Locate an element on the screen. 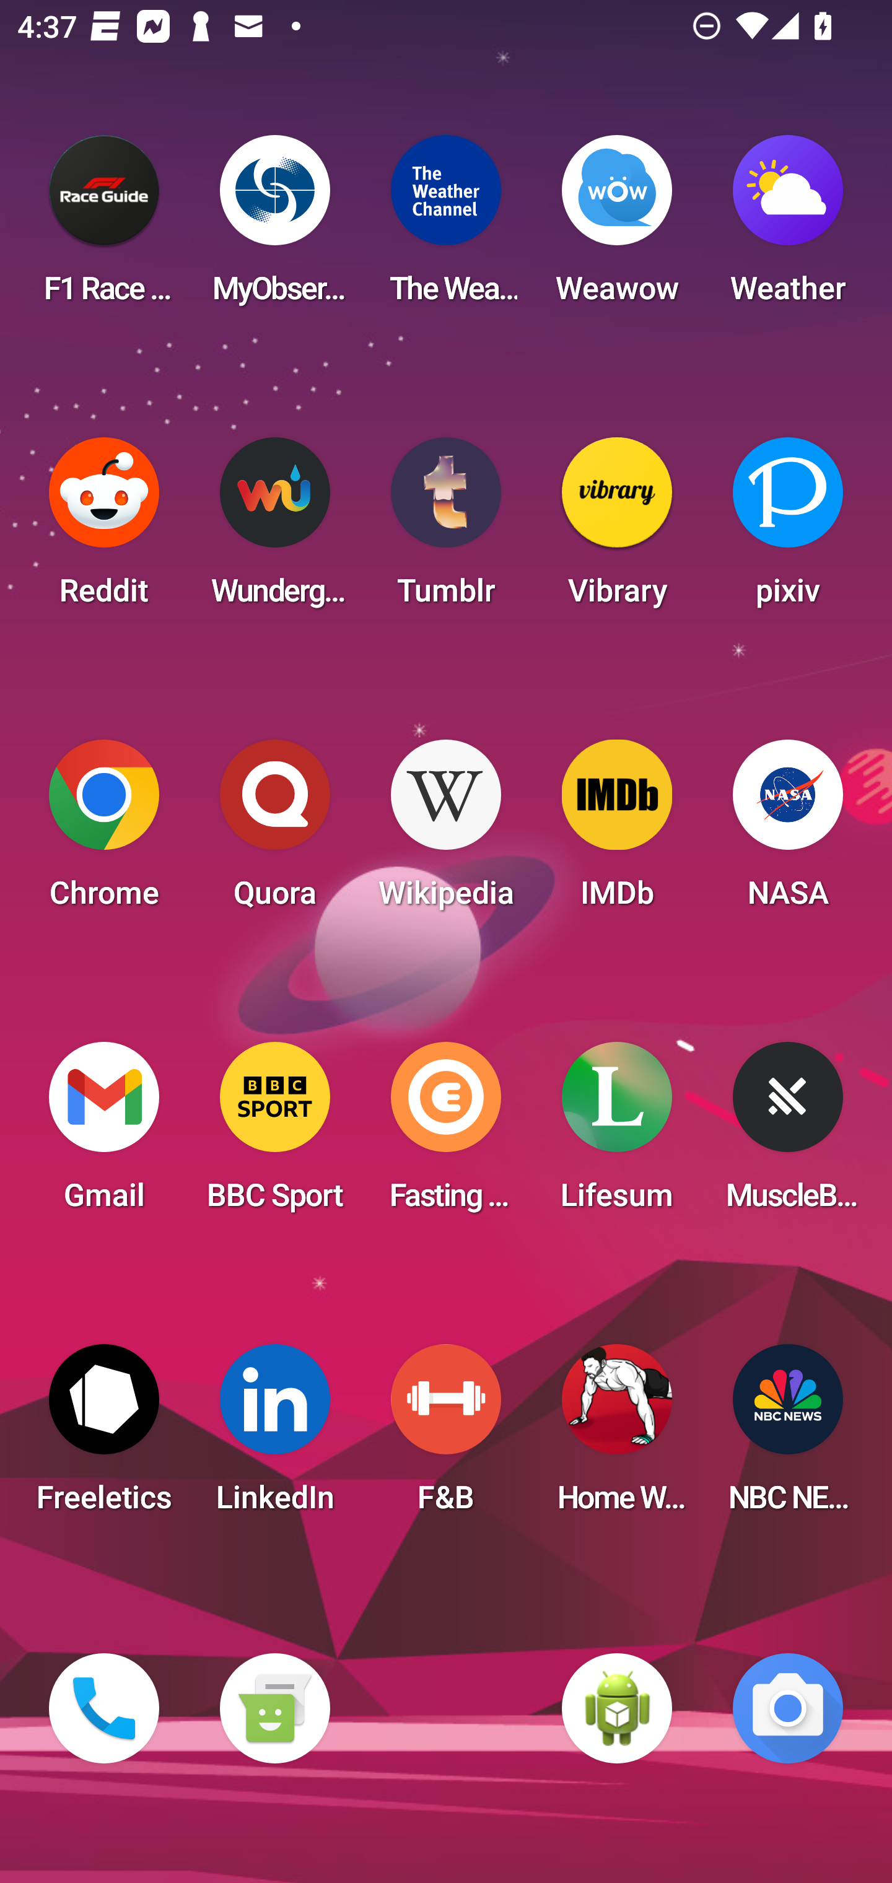 The width and height of the screenshot is (892, 1883). IMDb is located at coordinates (617, 831).